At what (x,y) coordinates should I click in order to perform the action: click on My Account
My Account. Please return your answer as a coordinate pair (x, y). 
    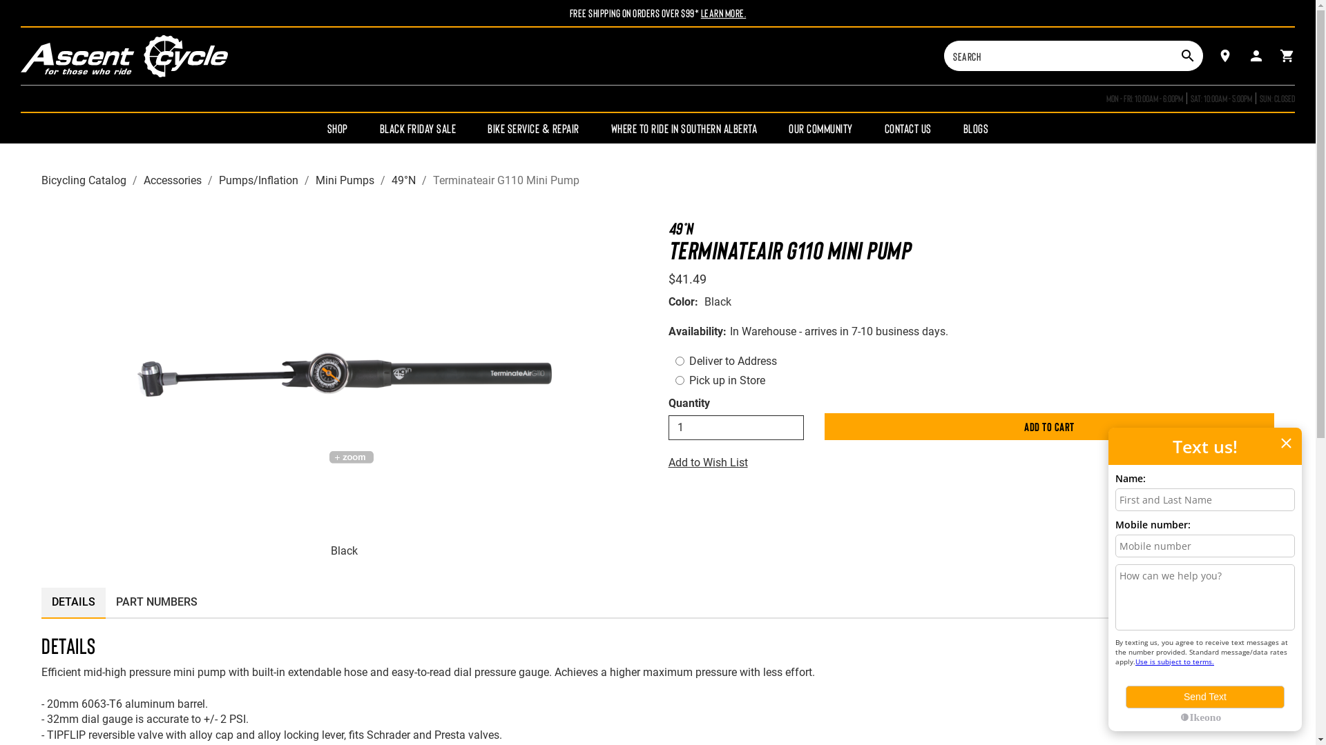
    Looking at the image, I should click on (1256, 56).